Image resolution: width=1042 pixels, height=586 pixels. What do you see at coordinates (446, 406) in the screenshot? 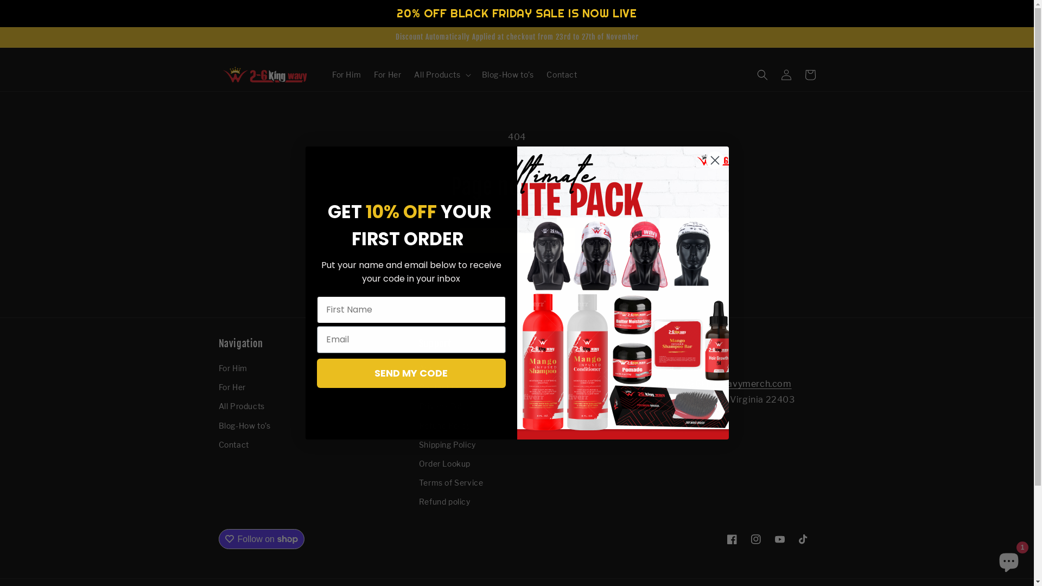
I see `Privacy Policy` at bounding box center [446, 406].